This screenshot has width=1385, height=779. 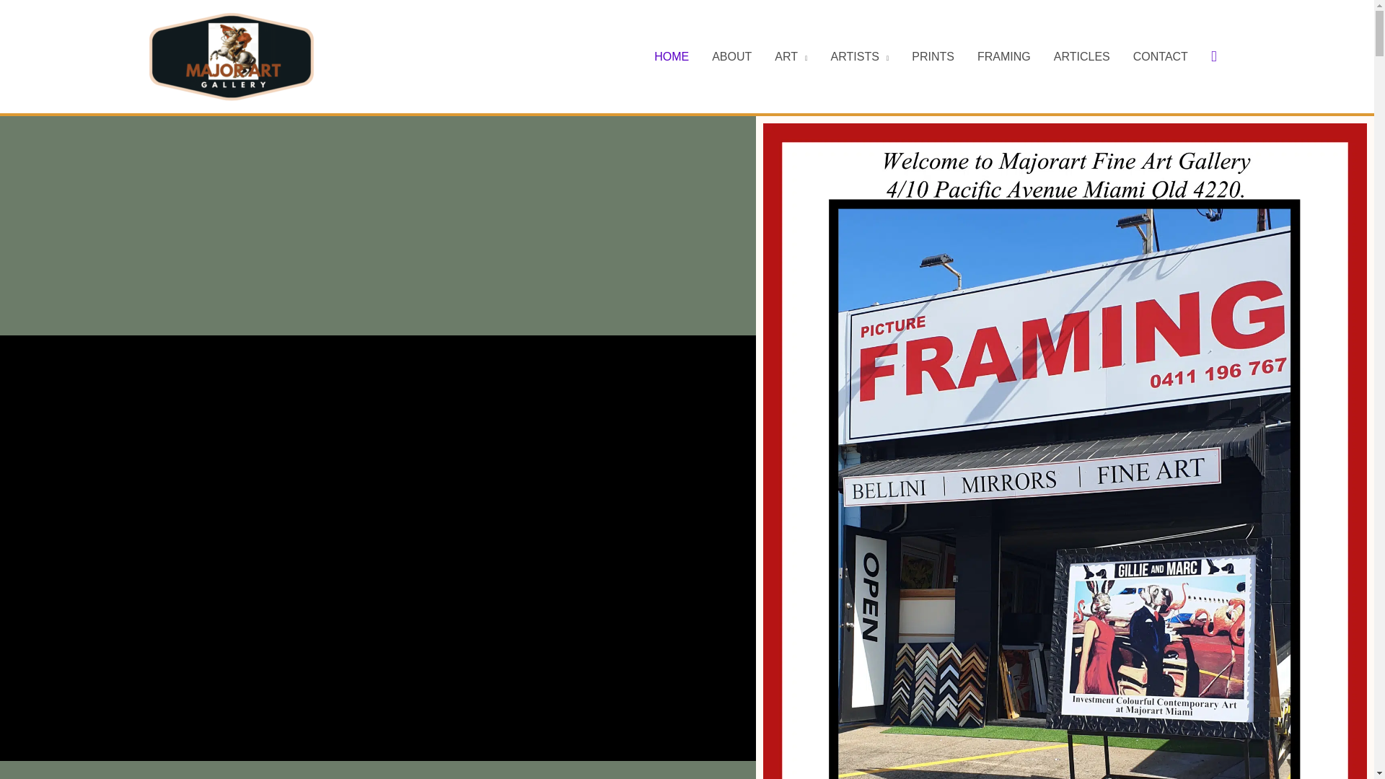 What do you see at coordinates (933, 56) in the screenshot?
I see `PRINTS` at bounding box center [933, 56].